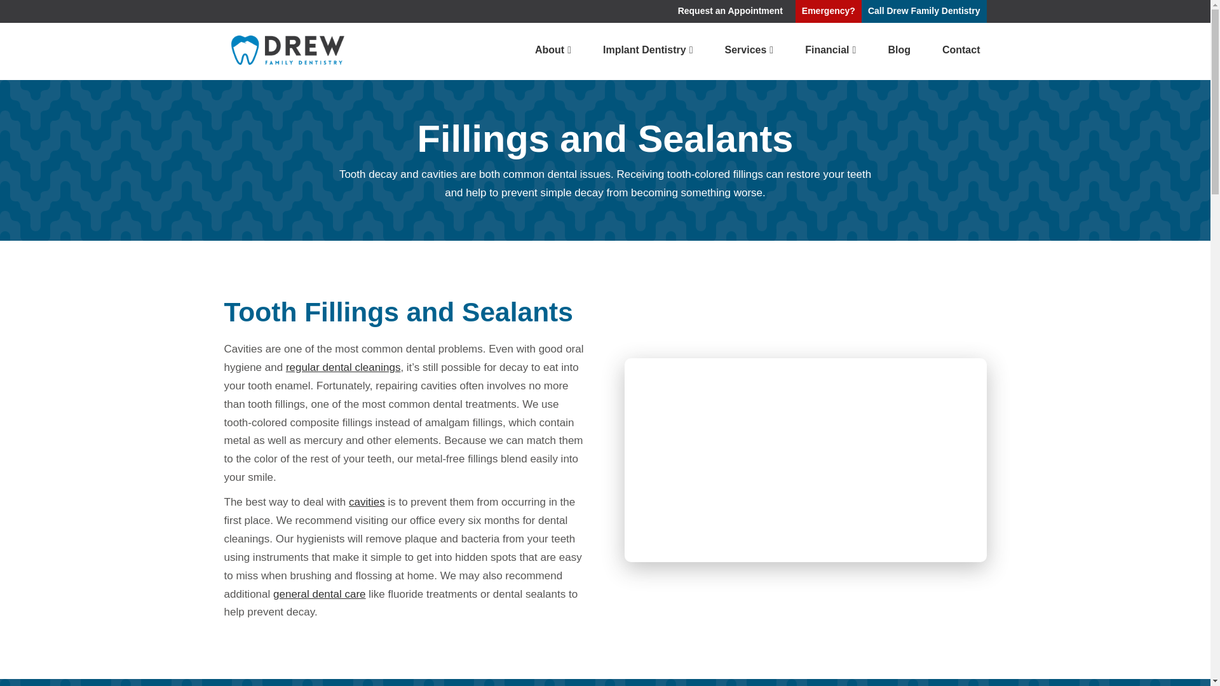 The width and height of the screenshot is (1220, 686). What do you see at coordinates (731, 11) in the screenshot?
I see `Request an Appointment` at bounding box center [731, 11].